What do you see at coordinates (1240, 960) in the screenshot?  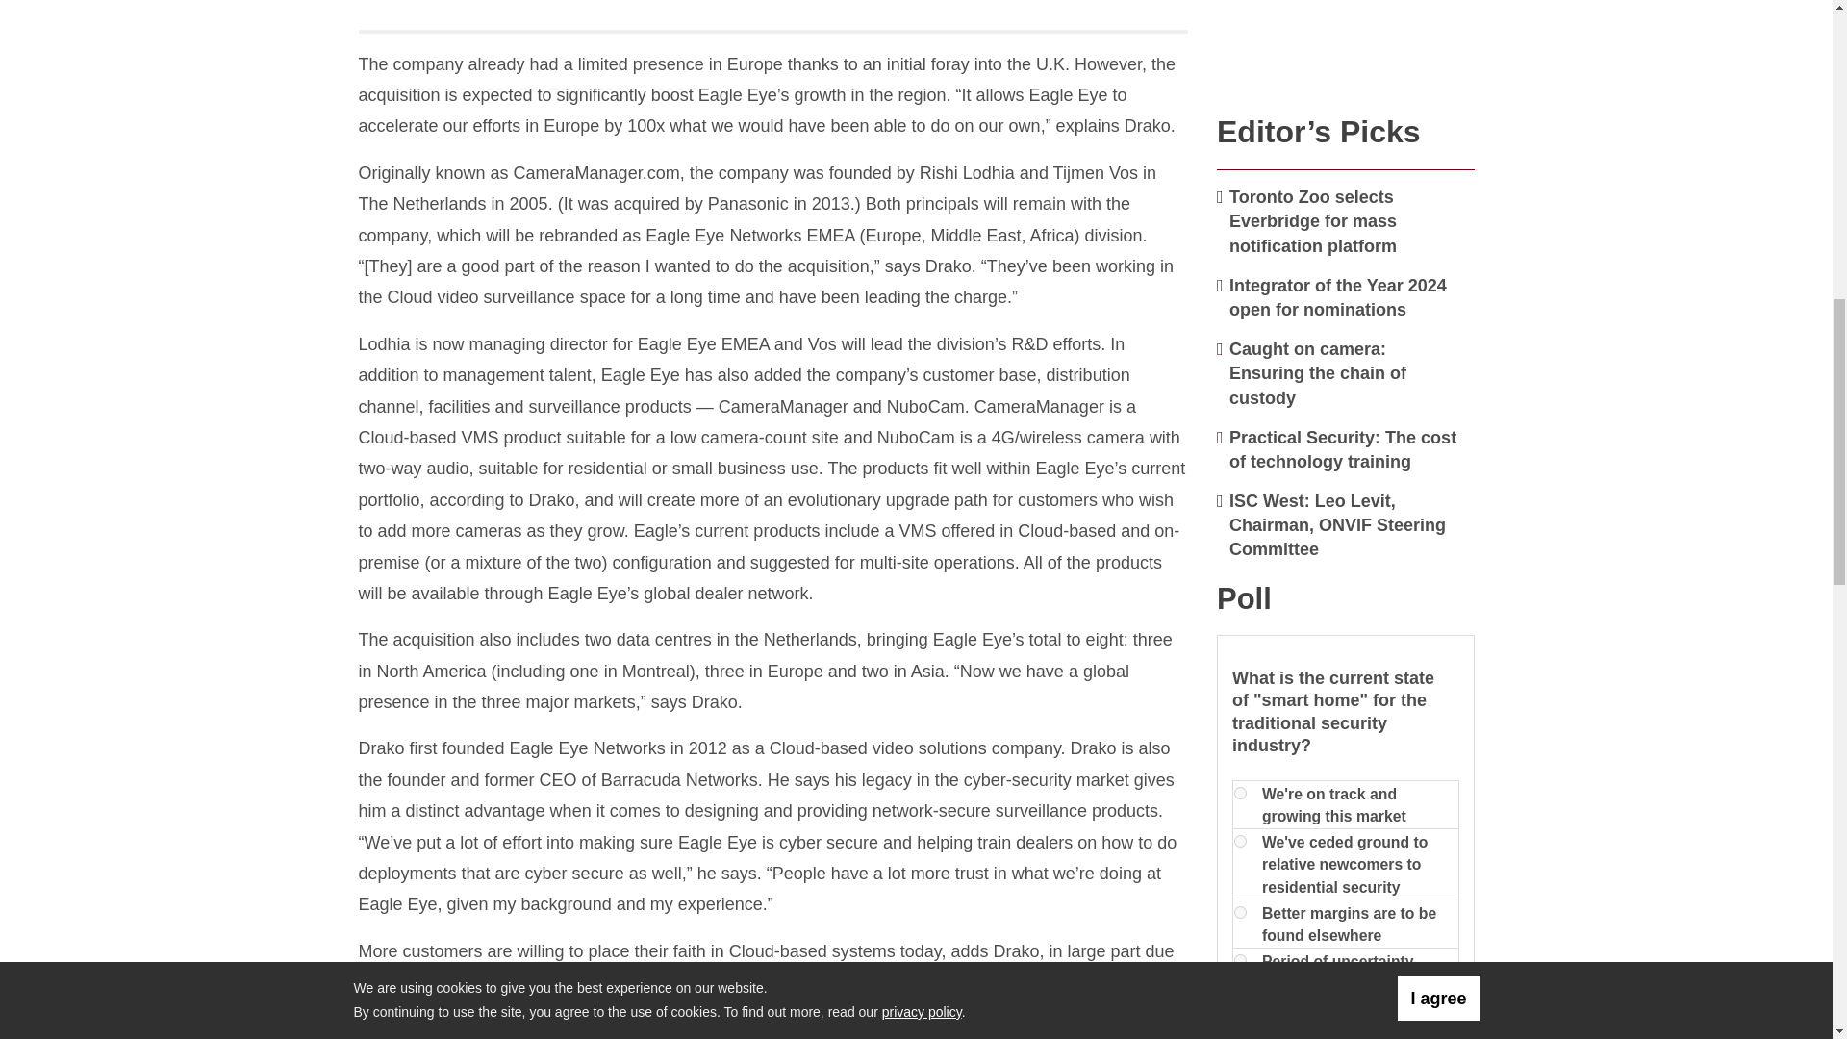 I see `gpoll184b400fc` at bounding box center [1240, 960].